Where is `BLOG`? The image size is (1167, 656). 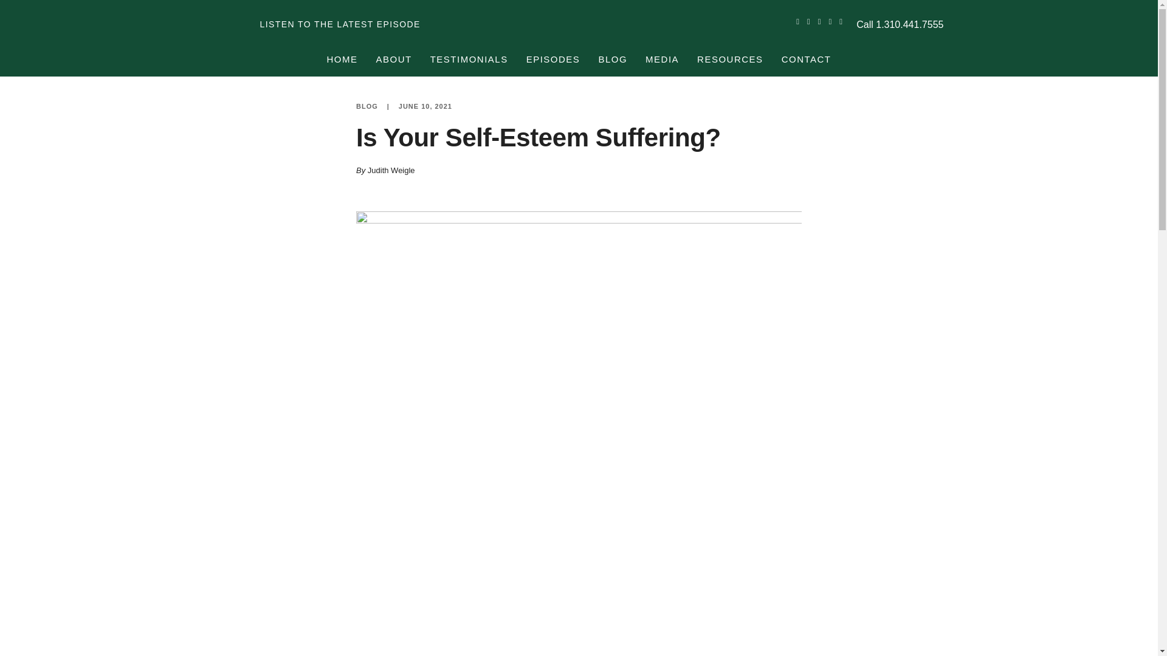
BLOG is located at coordinates (367, 106).